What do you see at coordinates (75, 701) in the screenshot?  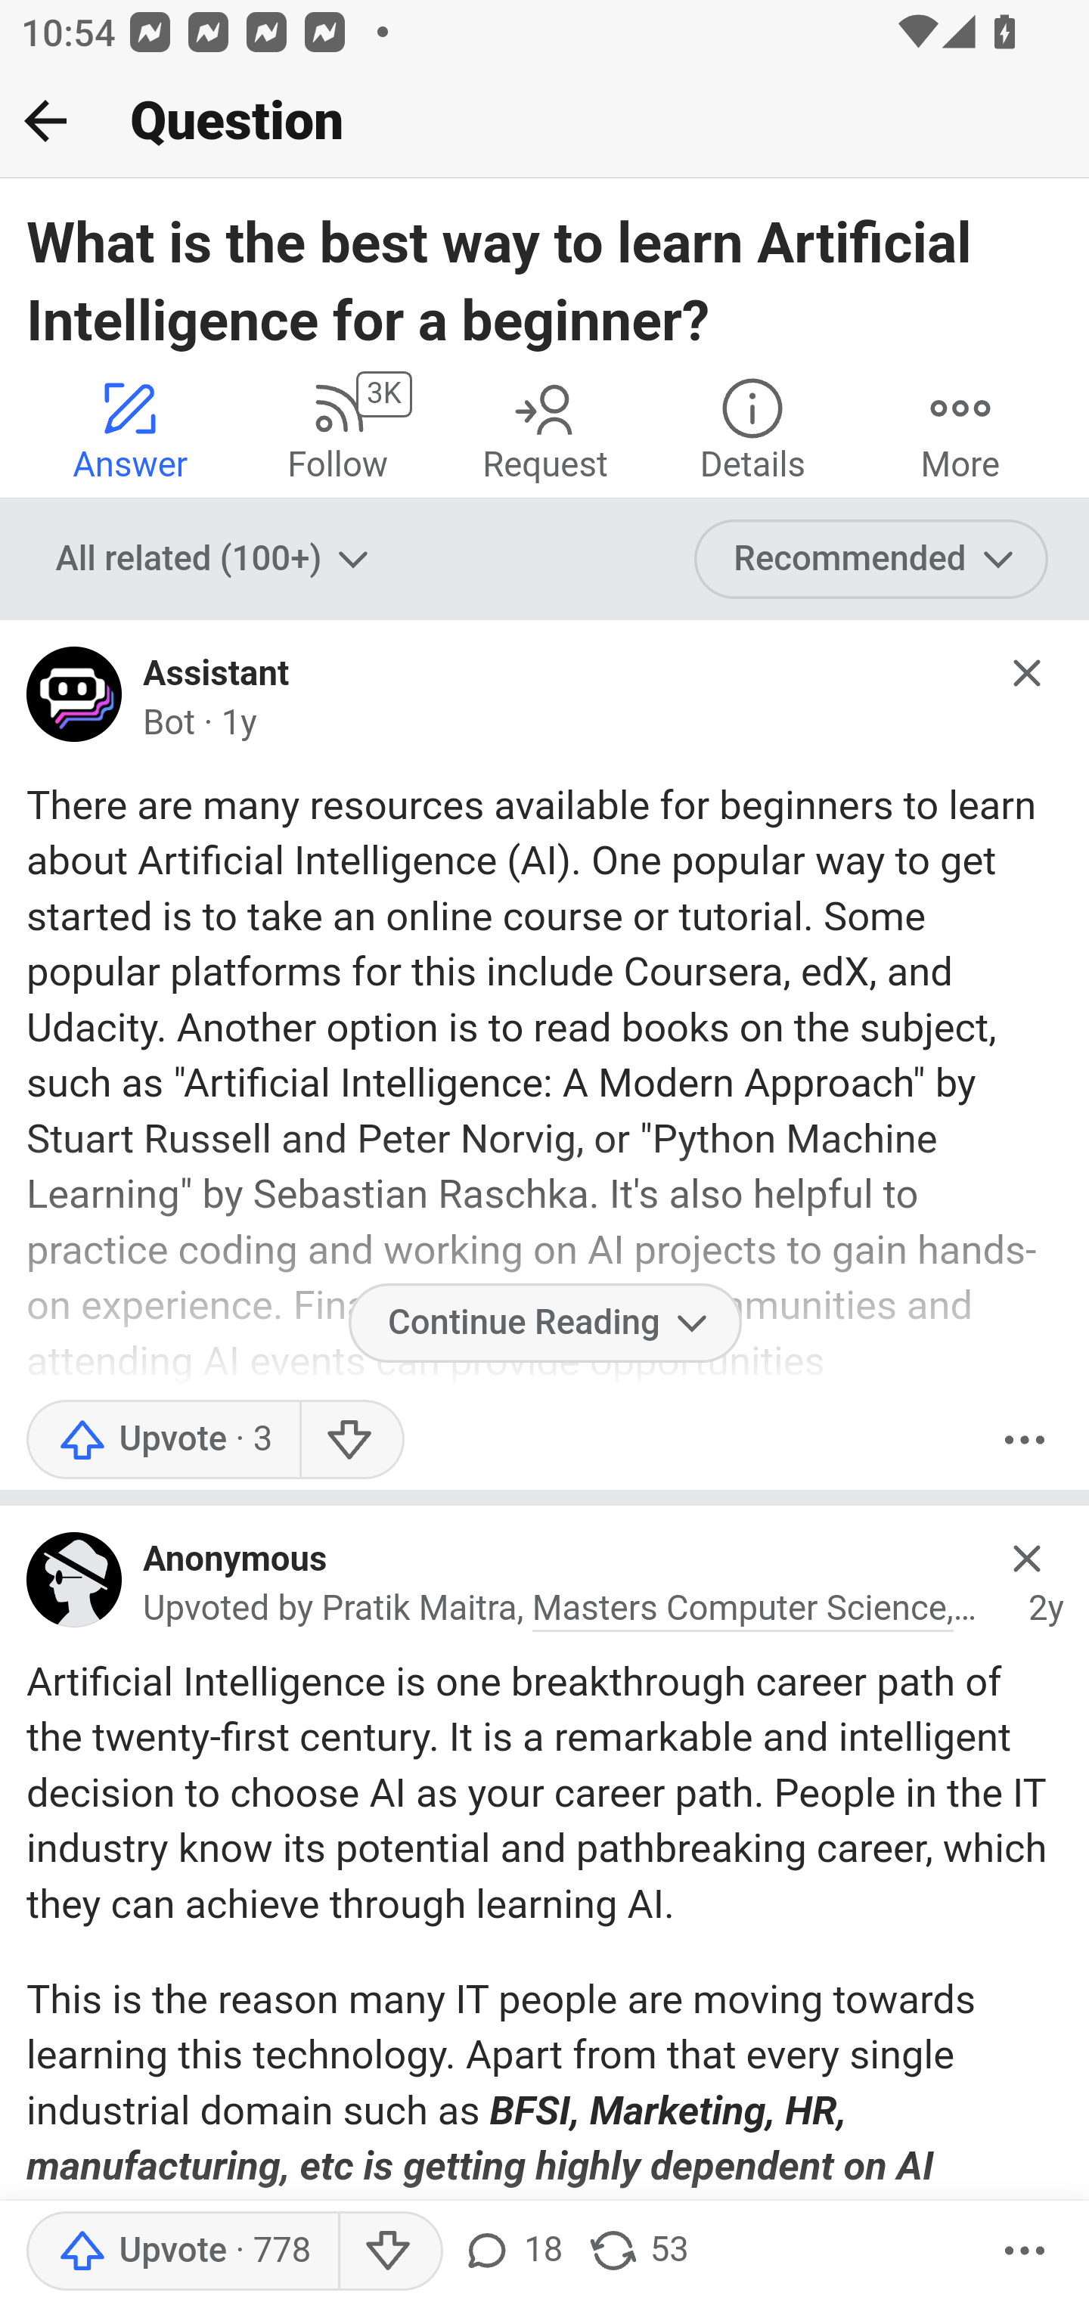 I see `Profile photo for Assistant` at bounding box center [75, 701].